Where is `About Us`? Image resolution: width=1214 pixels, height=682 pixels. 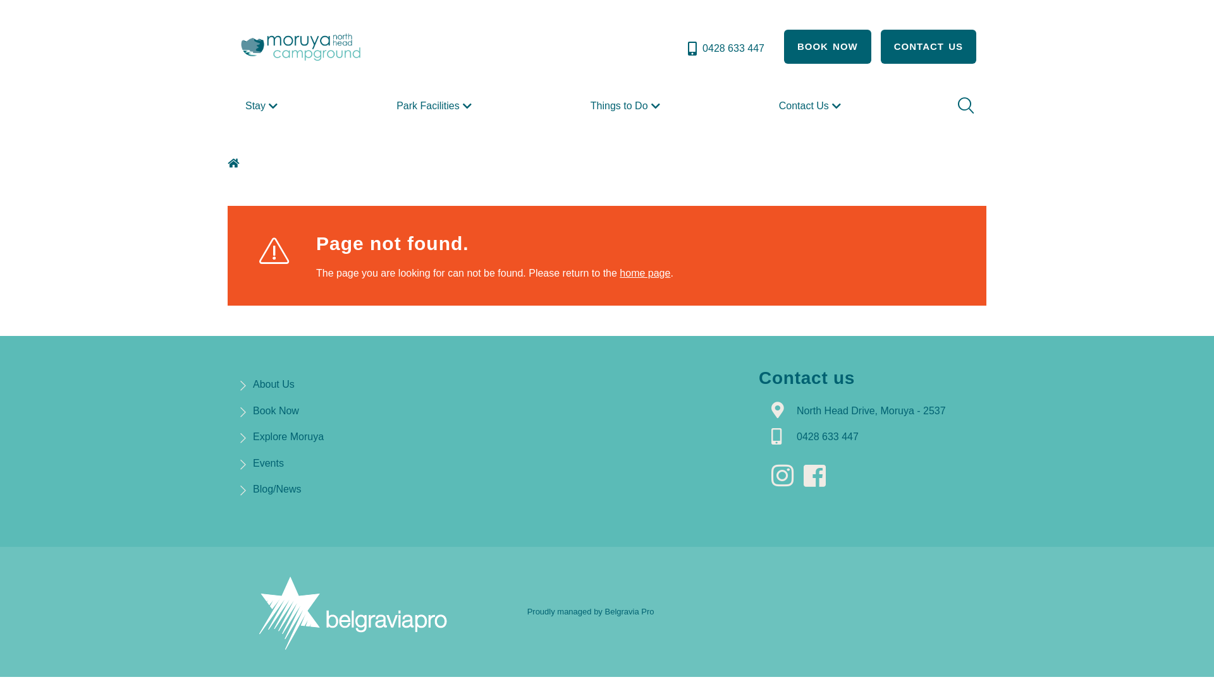 About Us is located at coordinates (274, 384).